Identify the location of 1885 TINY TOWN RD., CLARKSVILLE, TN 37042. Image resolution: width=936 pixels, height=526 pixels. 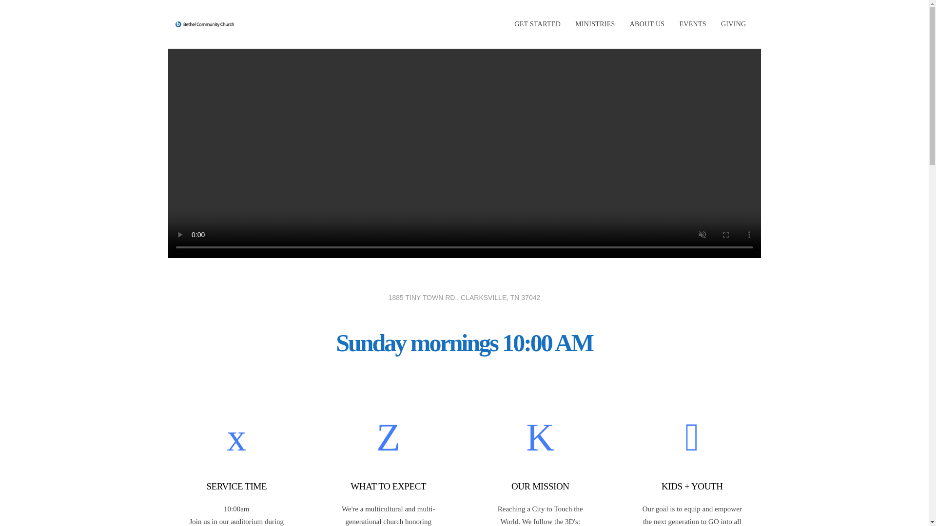
(464, 297).